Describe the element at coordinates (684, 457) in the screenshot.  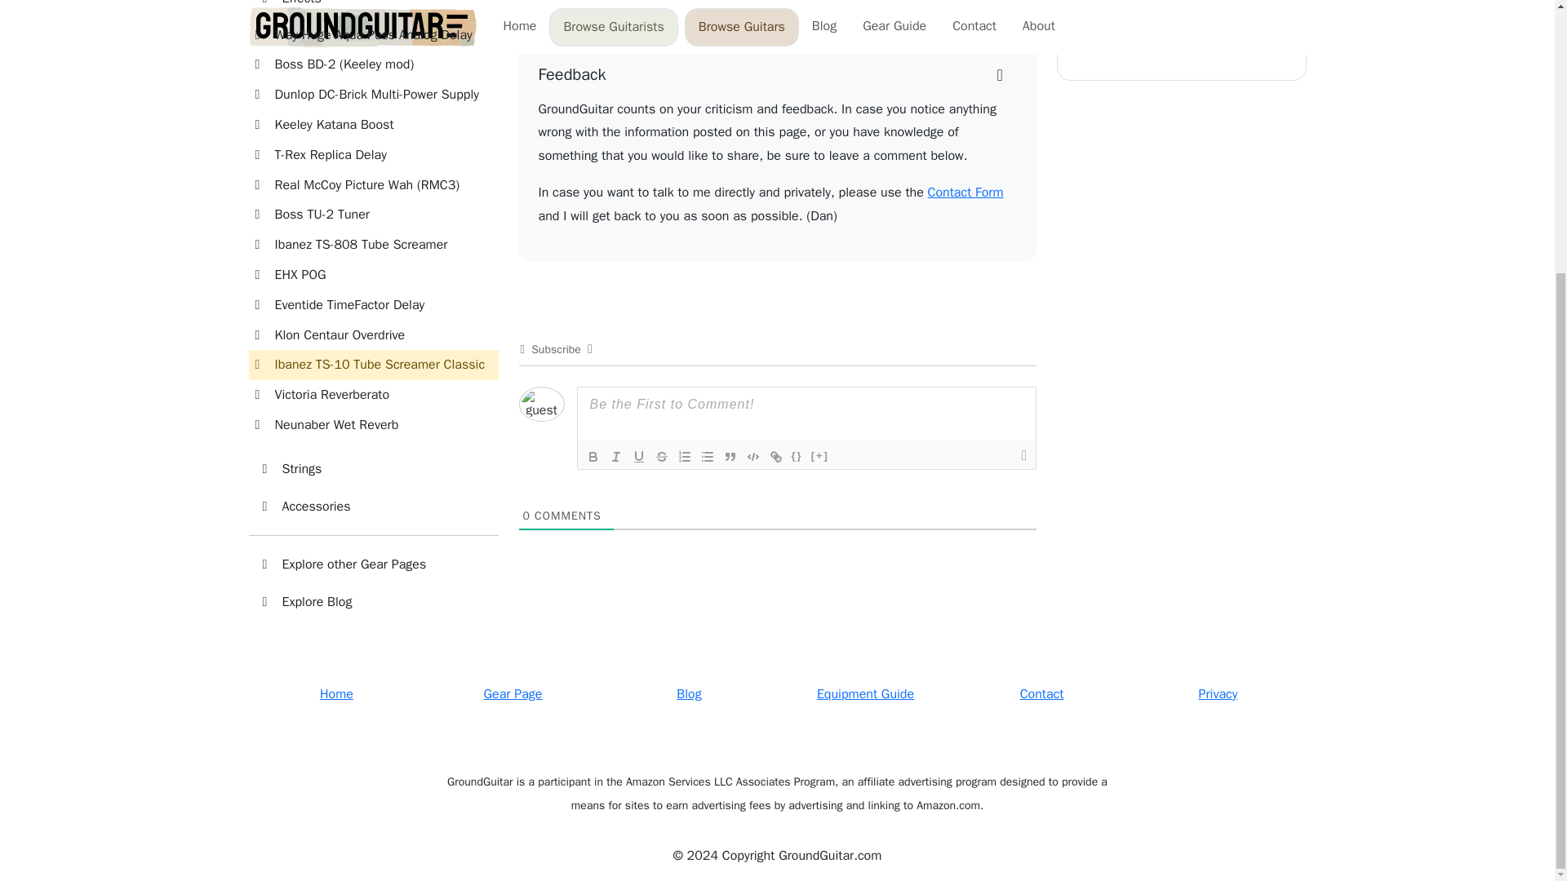
I see `Ordered List` at that location.